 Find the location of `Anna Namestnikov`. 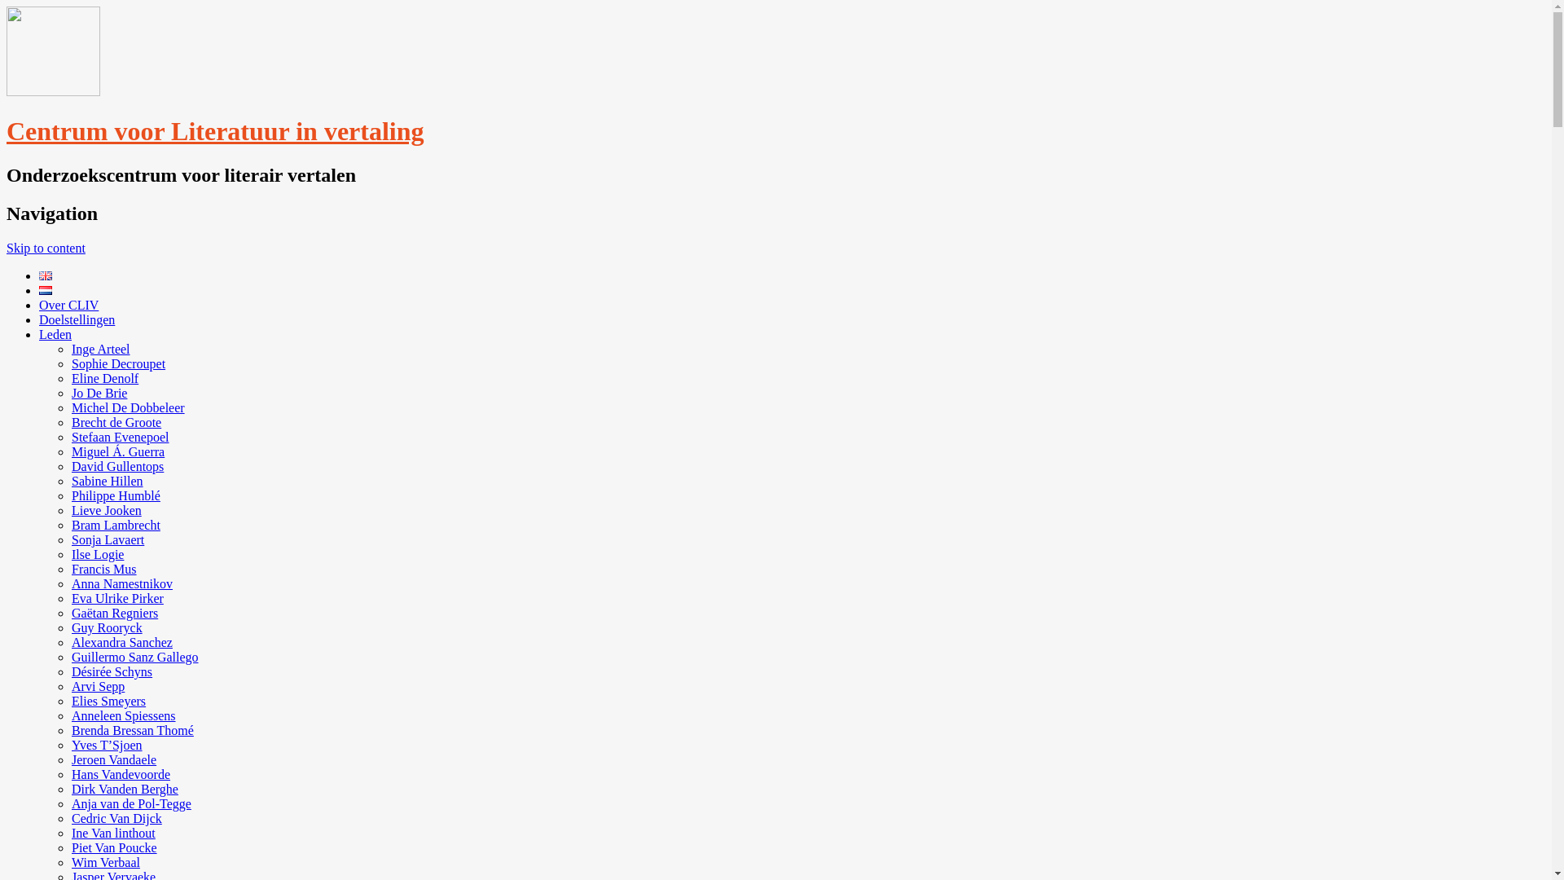

Anna Namestnikov is located at coordinates (122, 583).